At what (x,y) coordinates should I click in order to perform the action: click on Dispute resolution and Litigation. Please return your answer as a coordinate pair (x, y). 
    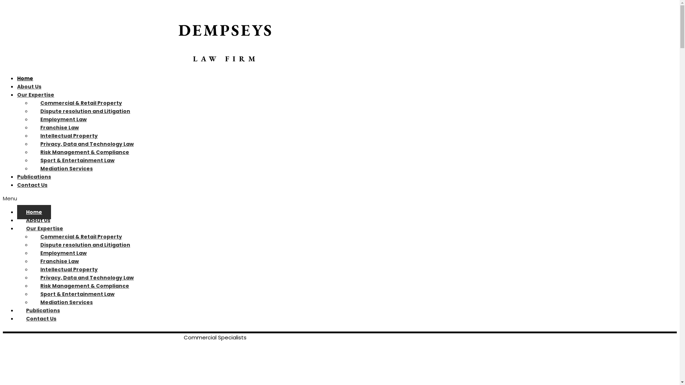
    Looking at the image, I should click on (85, 245).